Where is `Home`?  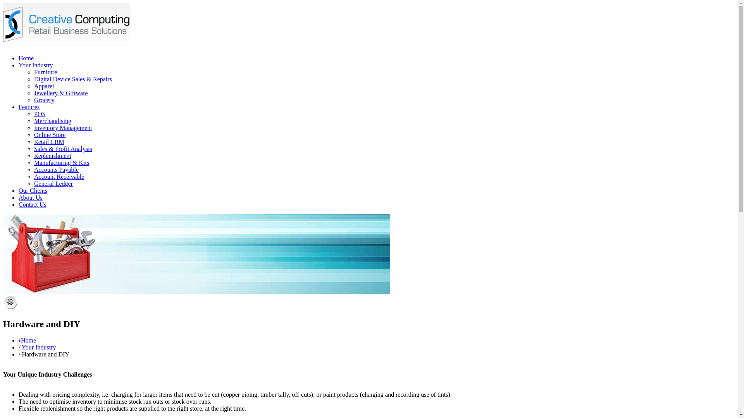 Home is located at coordinates (26, 58).